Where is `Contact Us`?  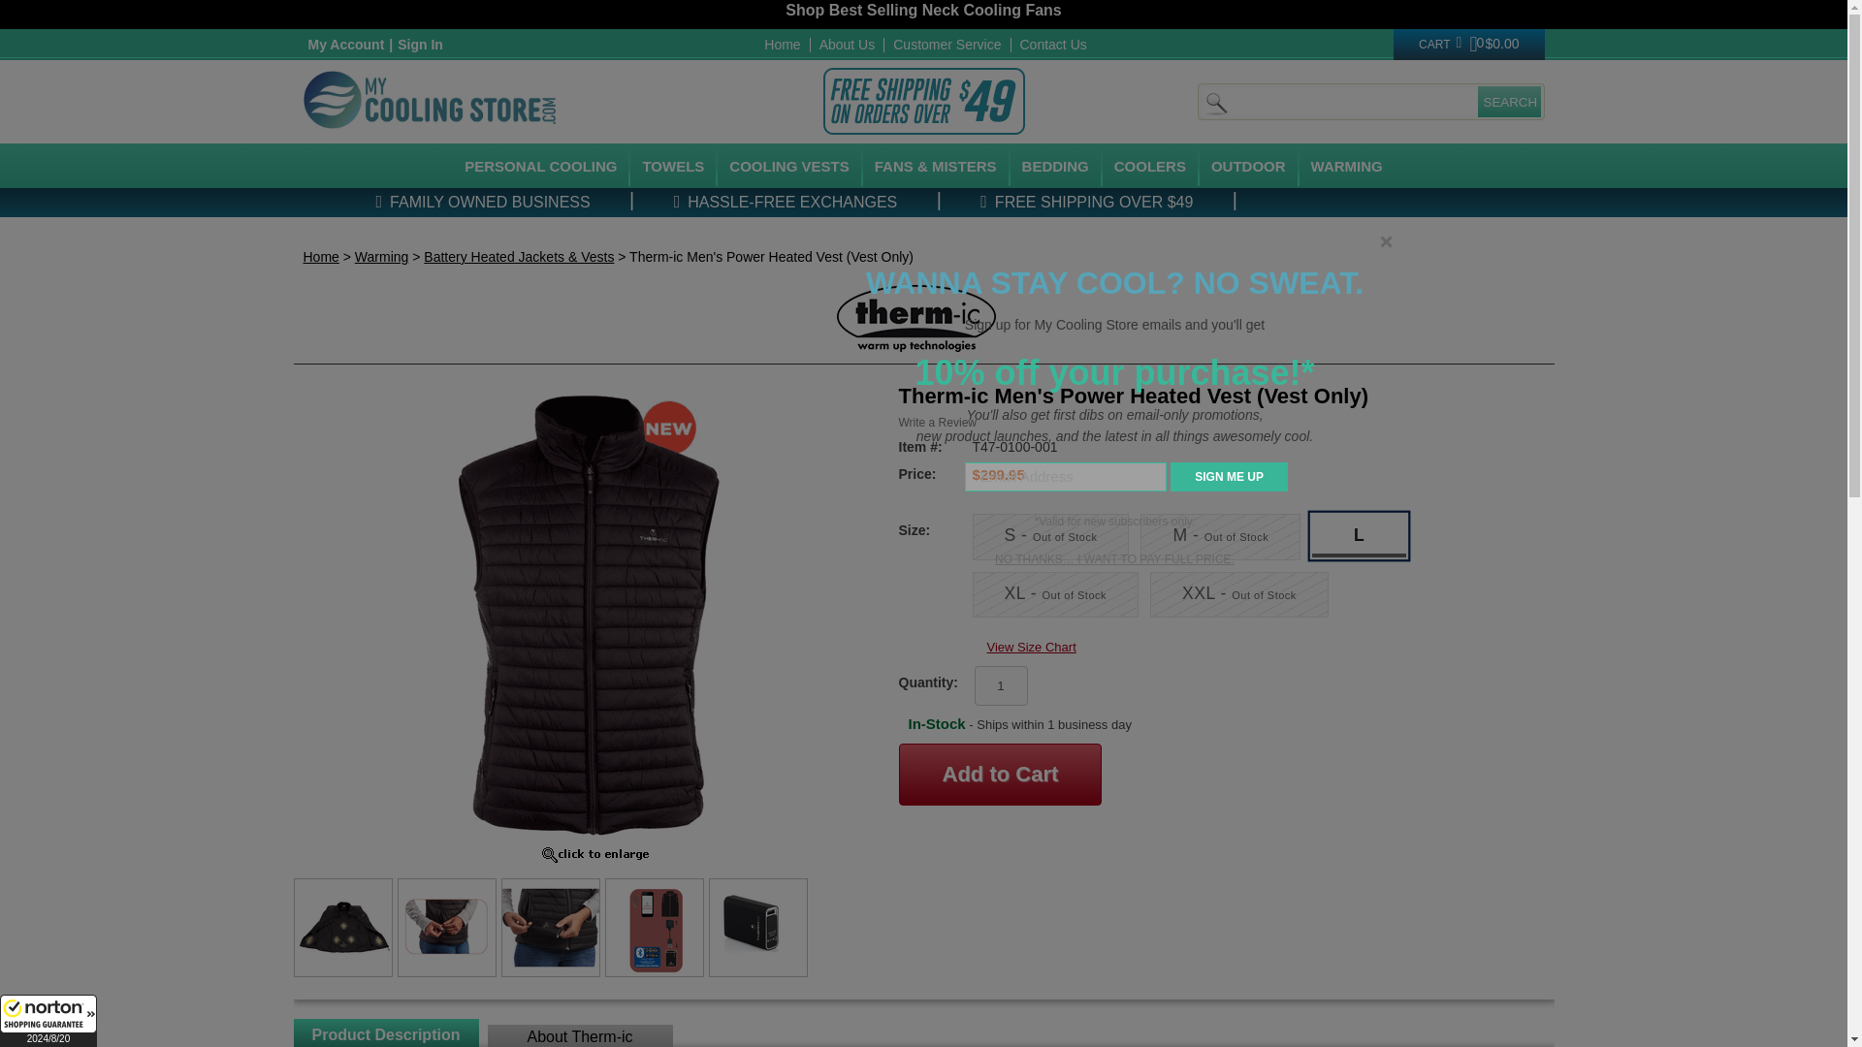 Contact Us is located at coordinates (1053, 45).